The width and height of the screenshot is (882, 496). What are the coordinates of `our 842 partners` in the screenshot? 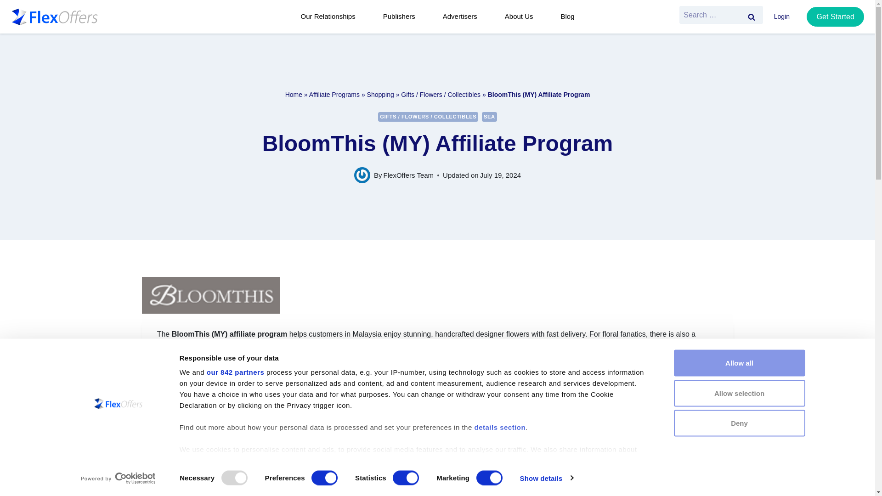 It's located at (235, 372).